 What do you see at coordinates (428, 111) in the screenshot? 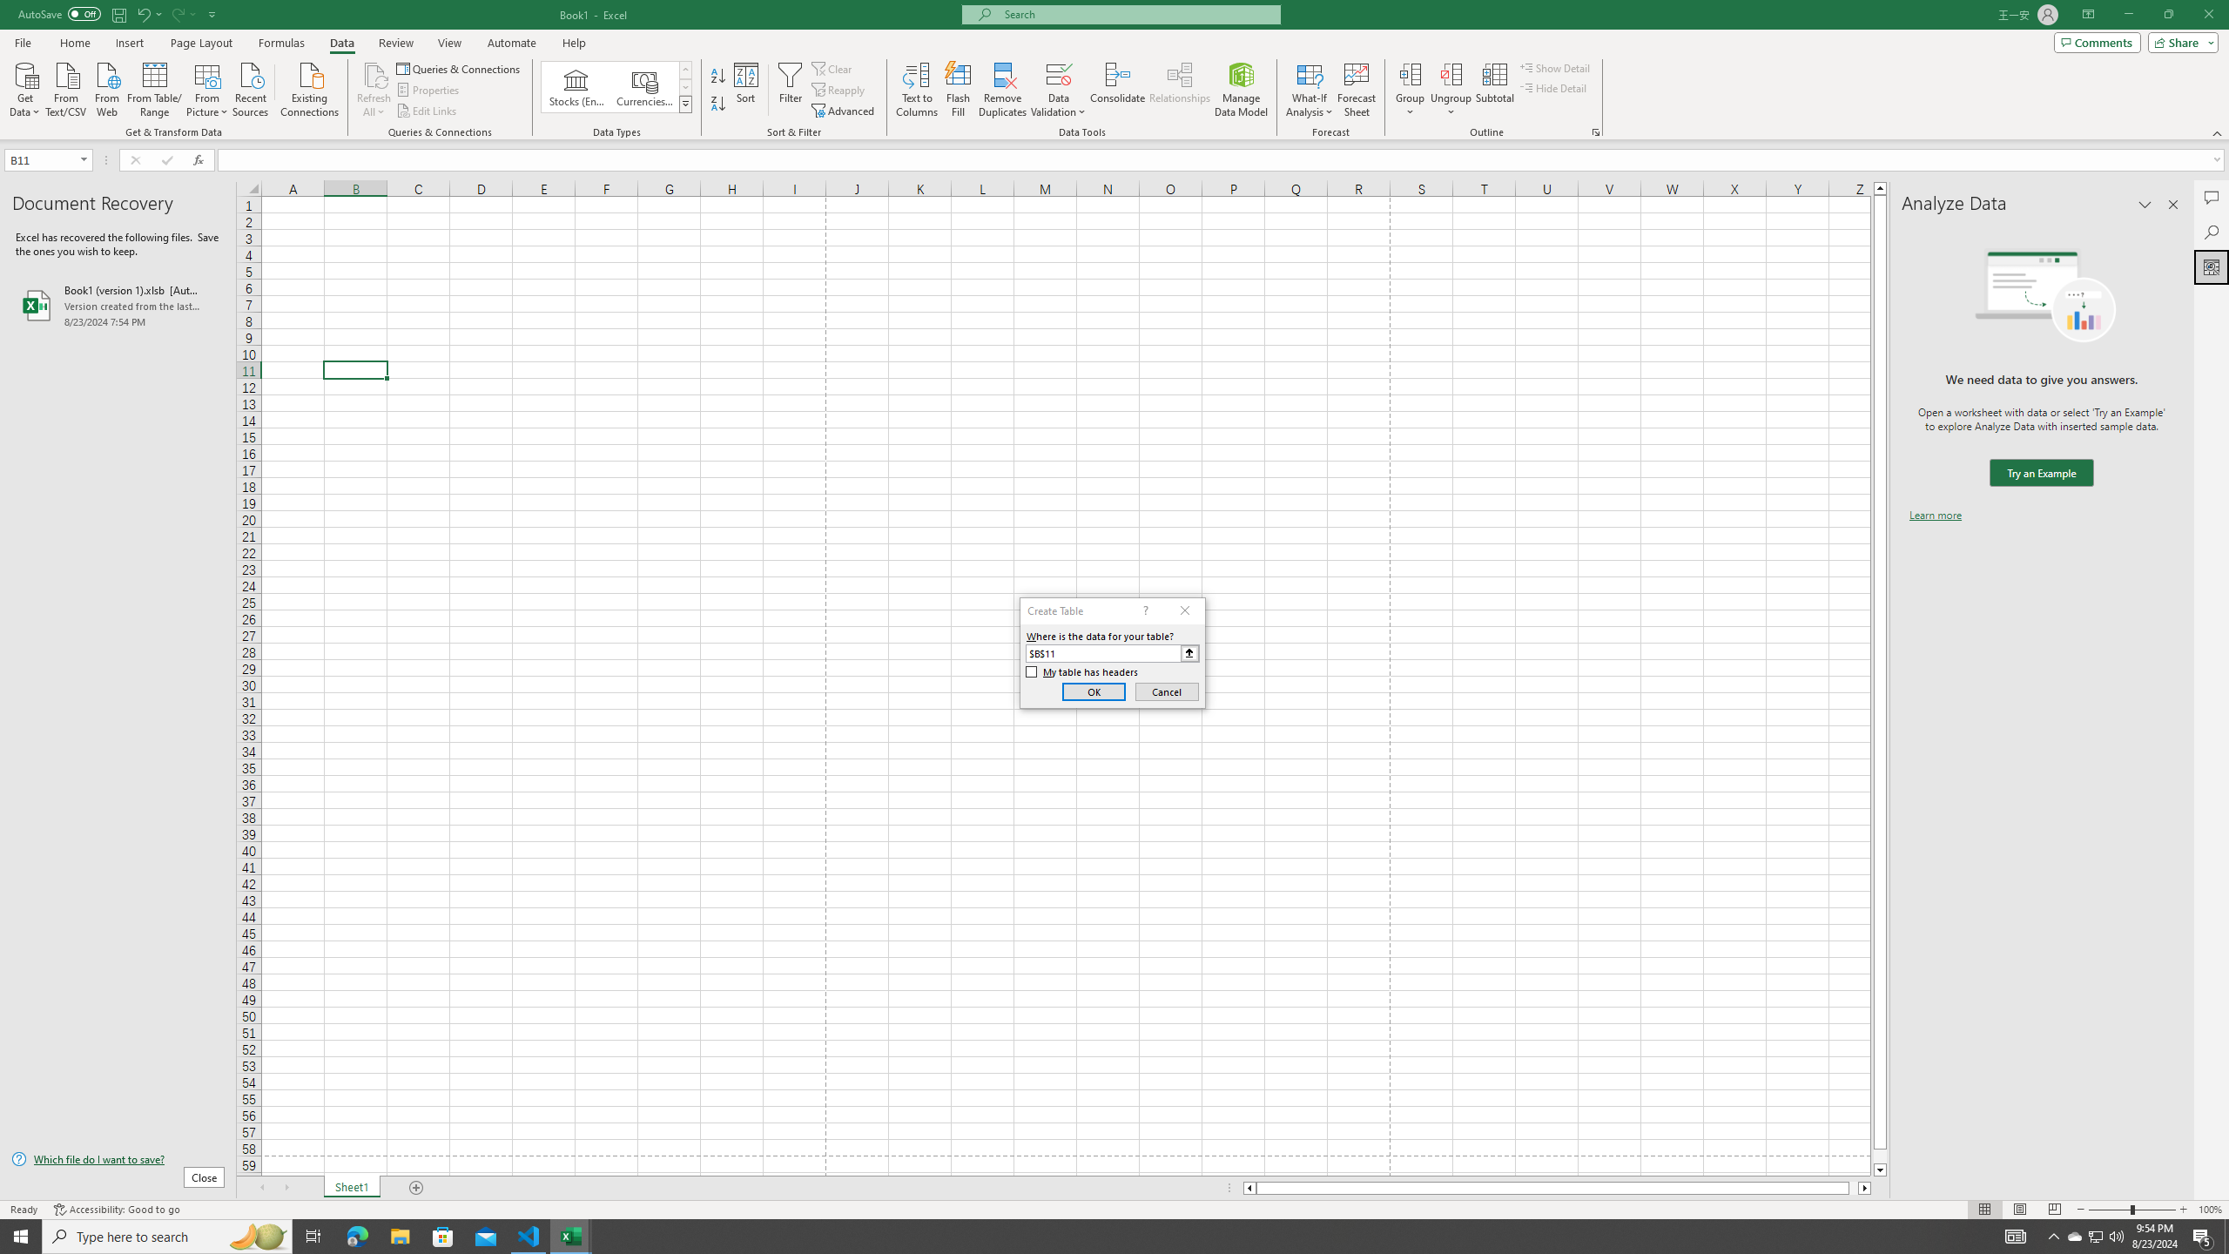
I see `Edit Links` at bounding box center [428, 111].